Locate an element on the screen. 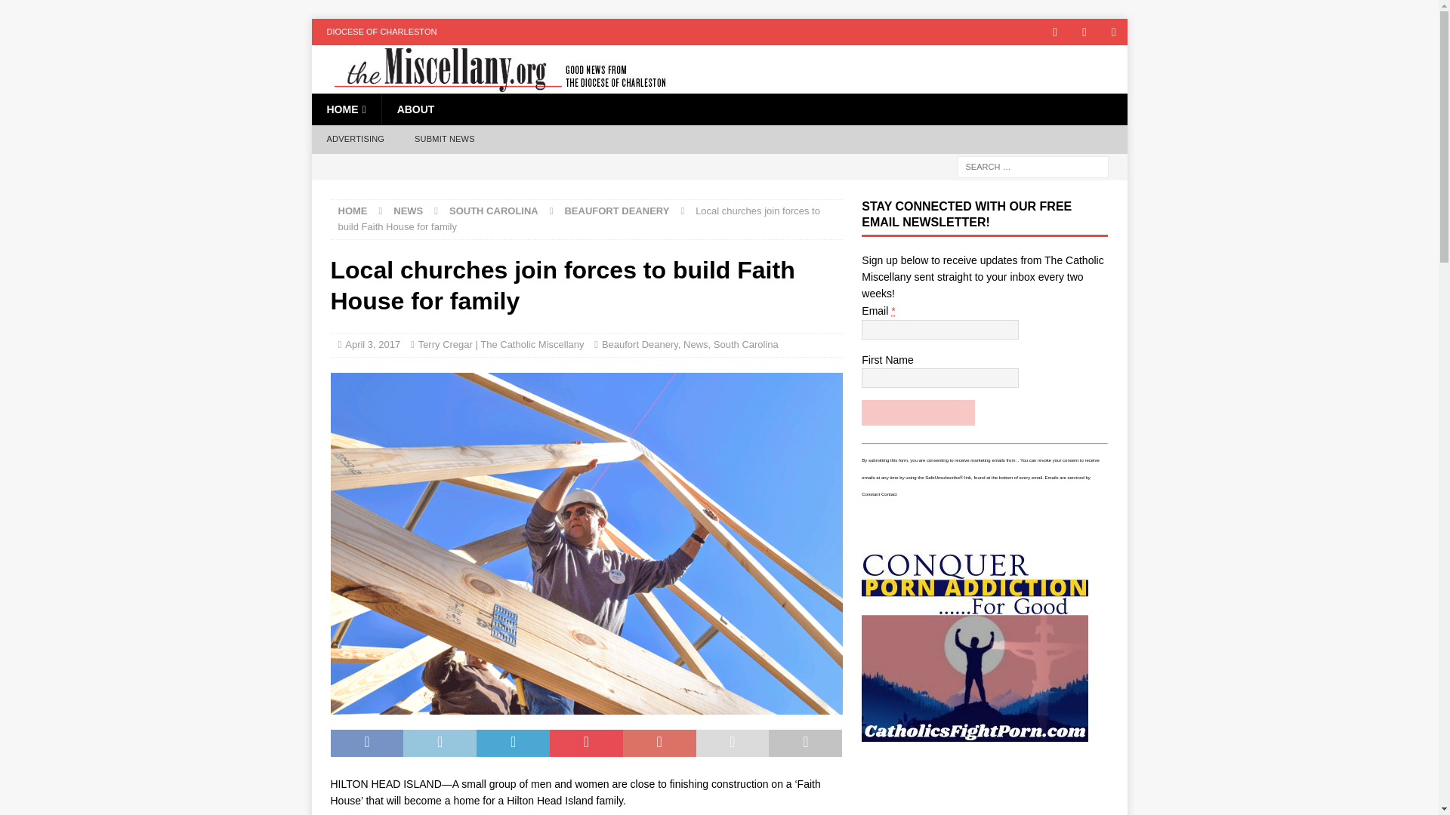 Image resolution: width=1450 pixels, height=815 pixels. SUBMIT NEWS is located at coordinates (444, 140).